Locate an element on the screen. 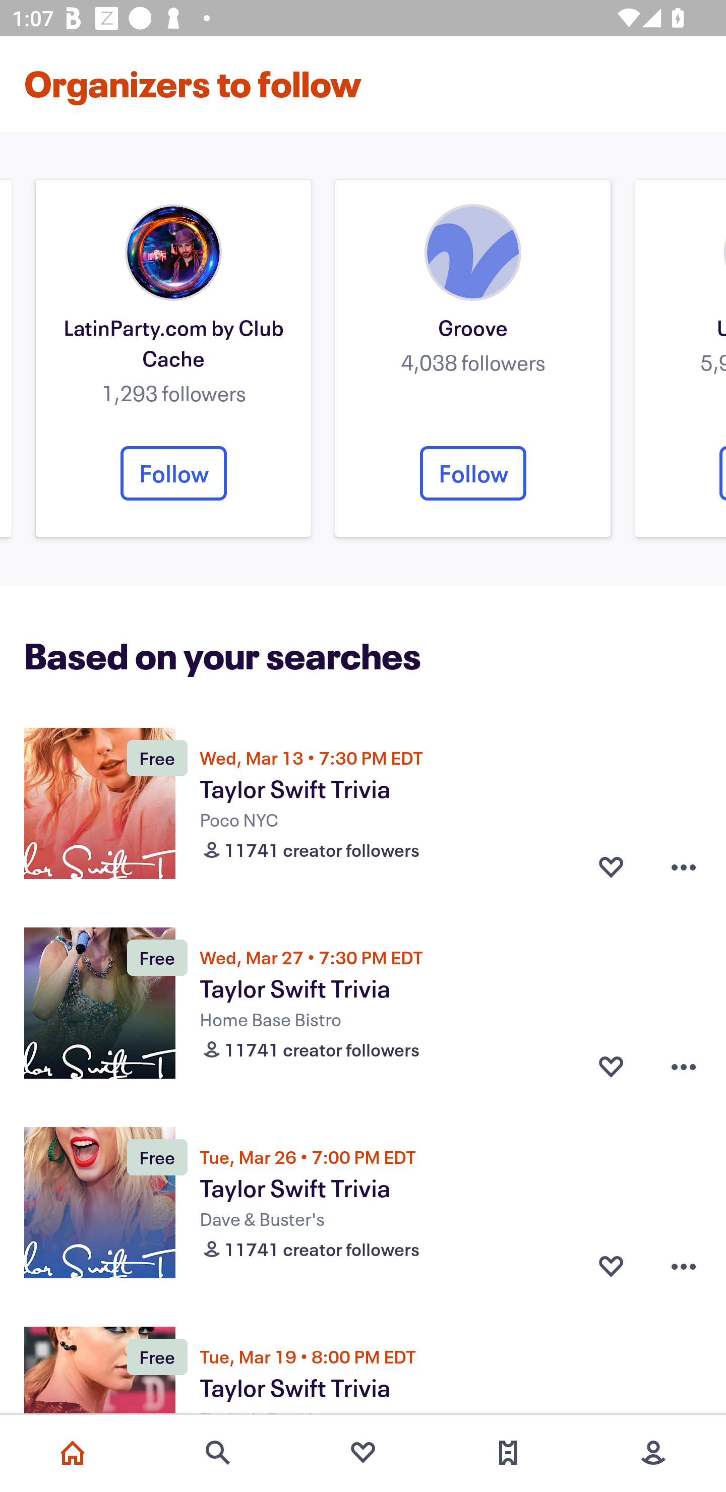  Overflow menu button is located at coordinates (684, 1067).